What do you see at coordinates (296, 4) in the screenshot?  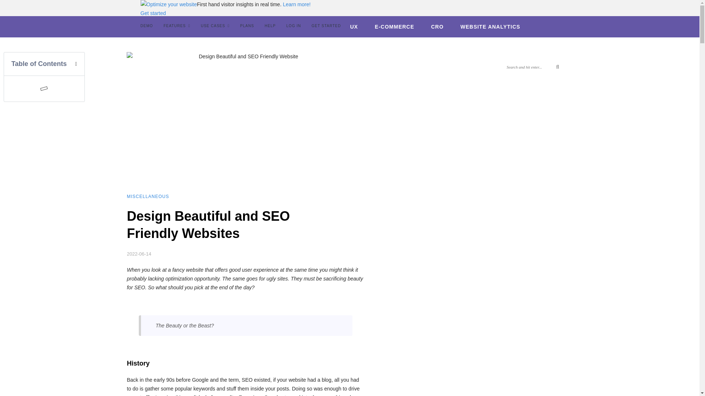 I see `Learn more!` at bounding box center [296, 4].